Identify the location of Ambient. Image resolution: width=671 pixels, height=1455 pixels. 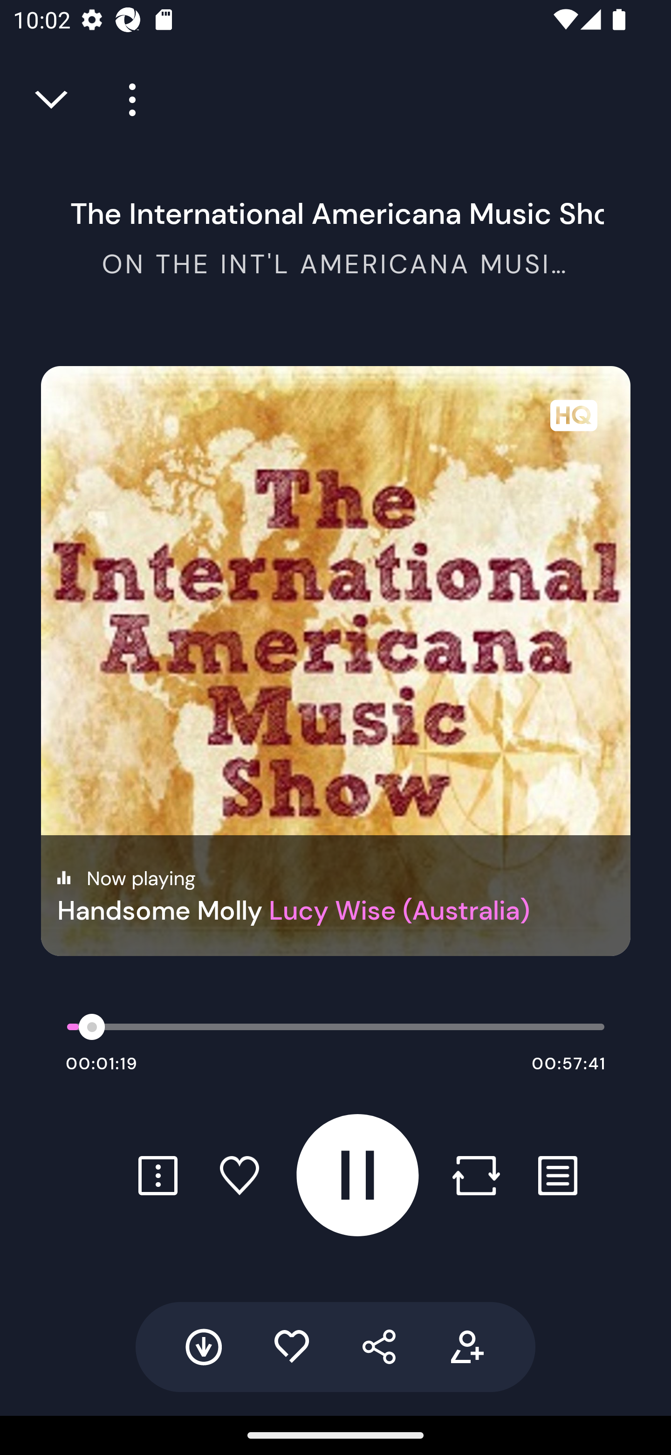
(335, 1007).